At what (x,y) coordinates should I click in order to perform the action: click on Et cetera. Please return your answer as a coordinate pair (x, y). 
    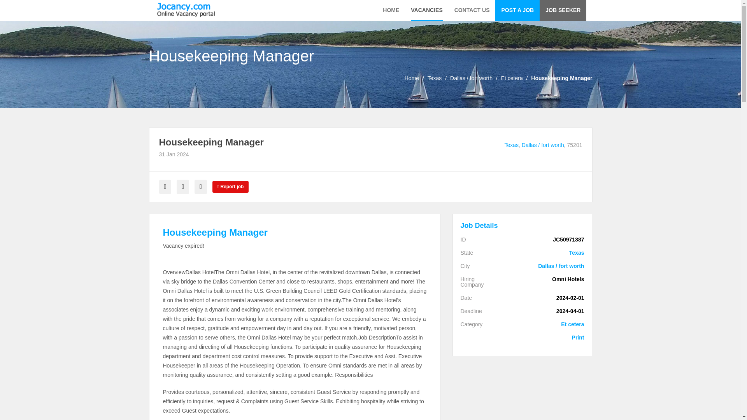
    Looking at the image, I should click on (512, 78).